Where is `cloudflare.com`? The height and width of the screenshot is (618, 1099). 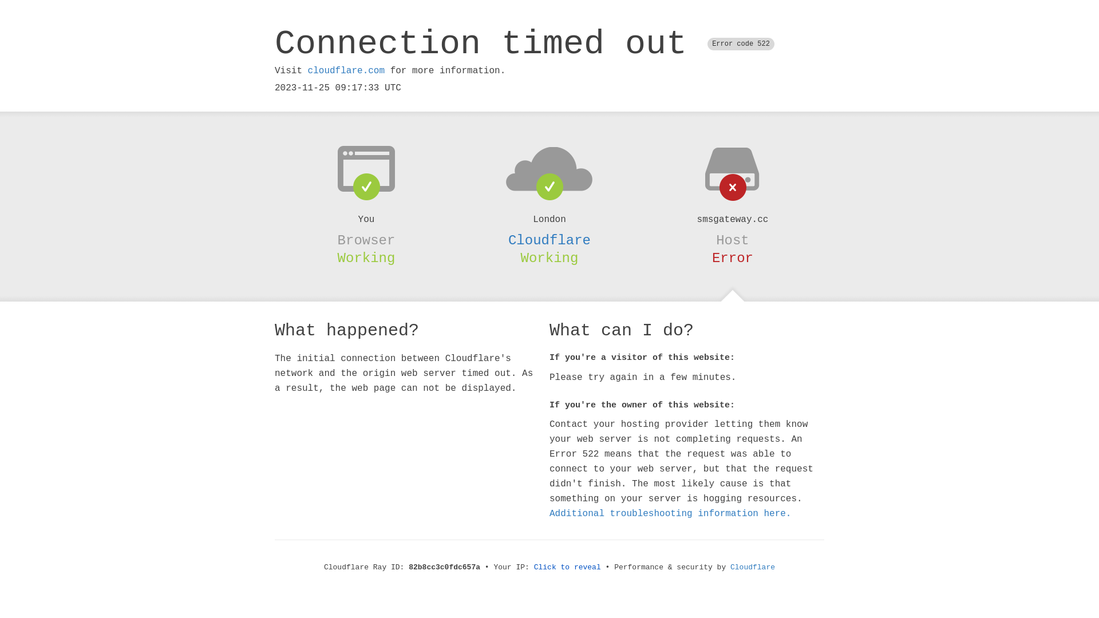
cloudflare.com is located at coordinates (346, 71).